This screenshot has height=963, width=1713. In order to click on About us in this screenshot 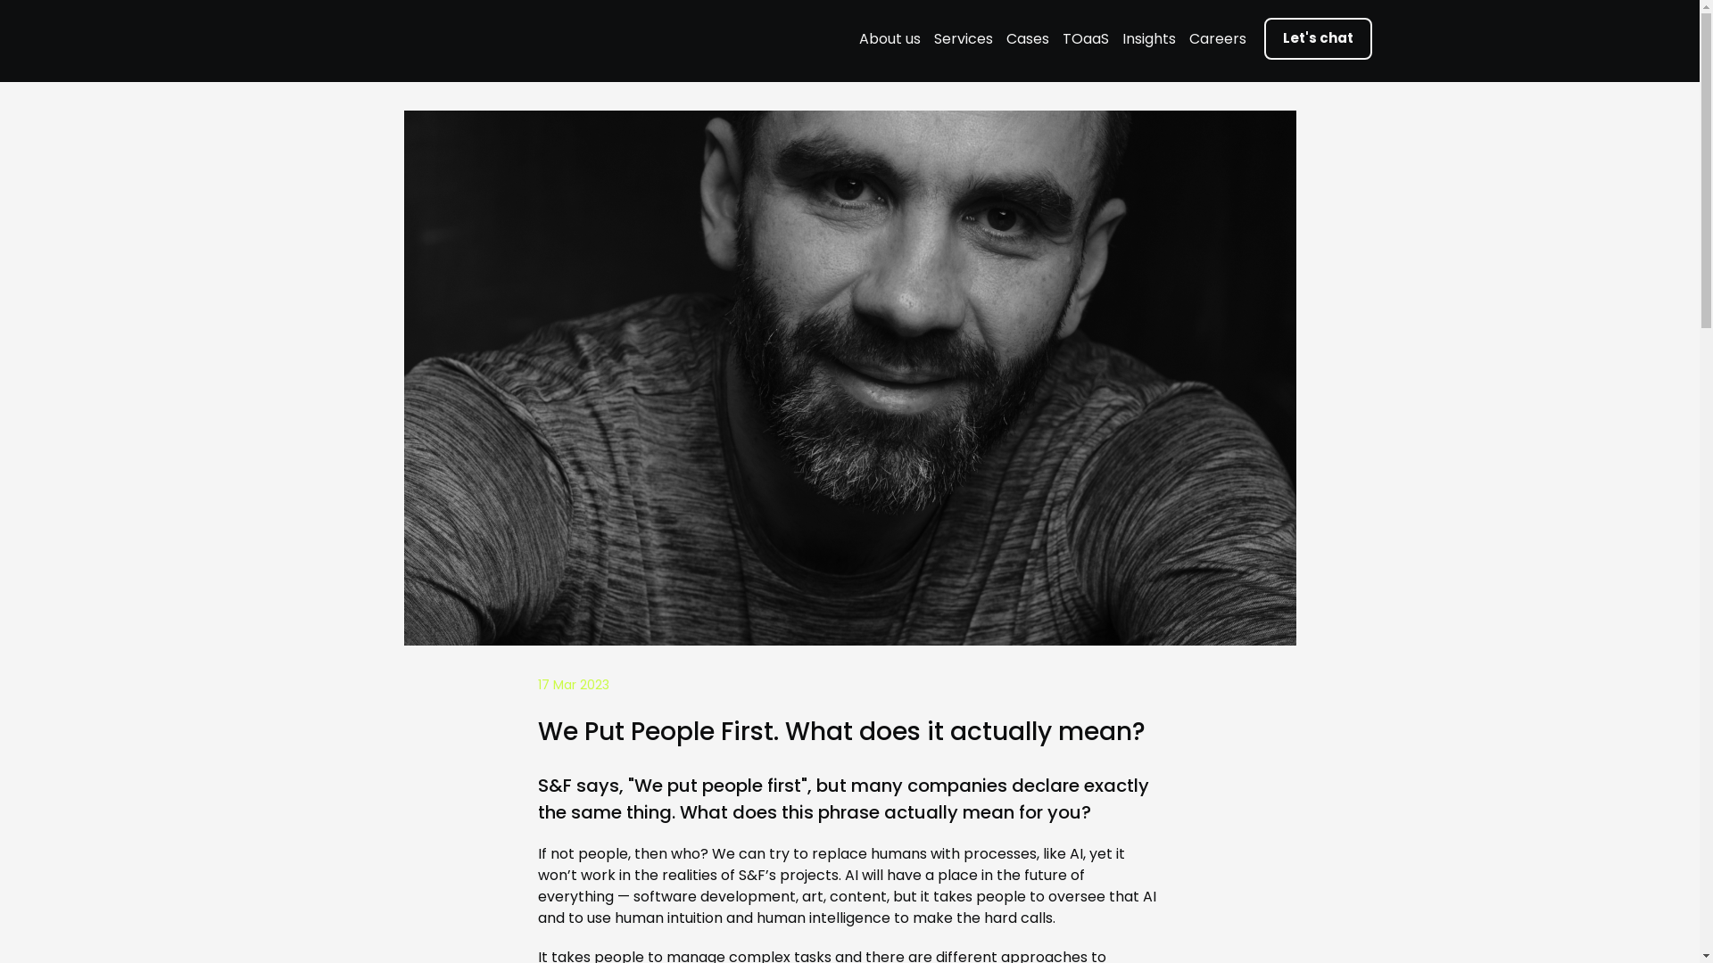, I will do `click(889, 39)`.